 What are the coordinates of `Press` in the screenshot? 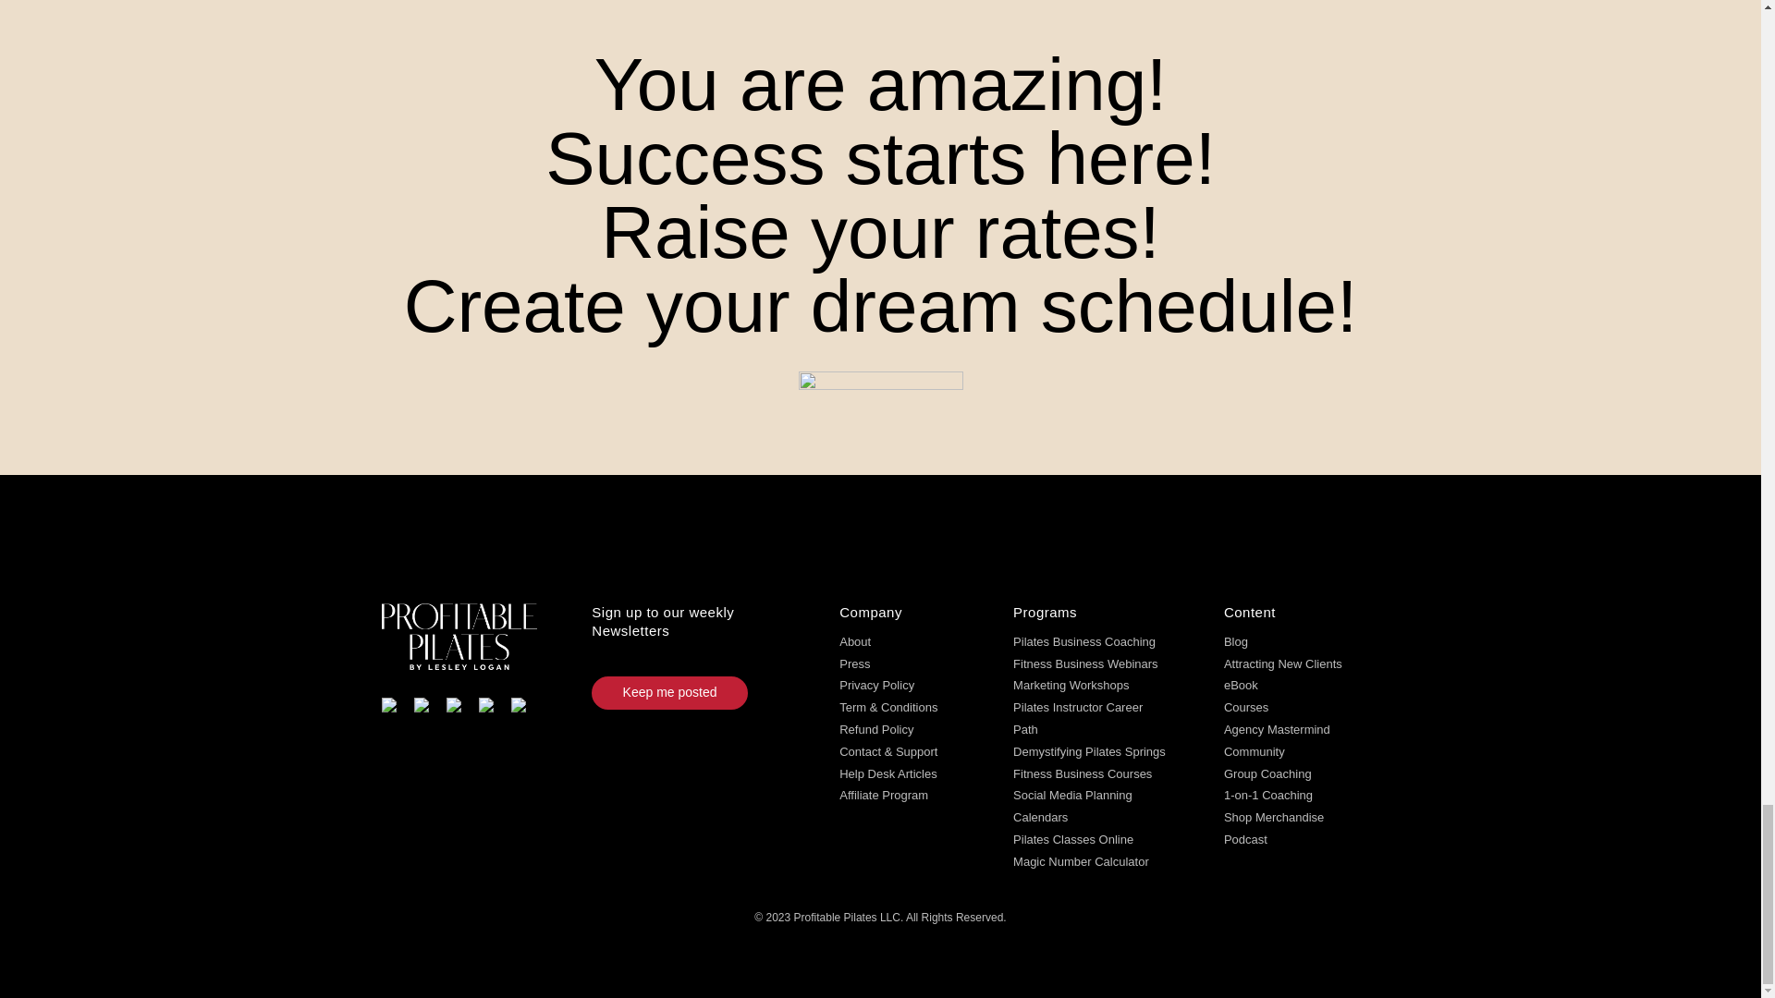 It's located at (854, 663).